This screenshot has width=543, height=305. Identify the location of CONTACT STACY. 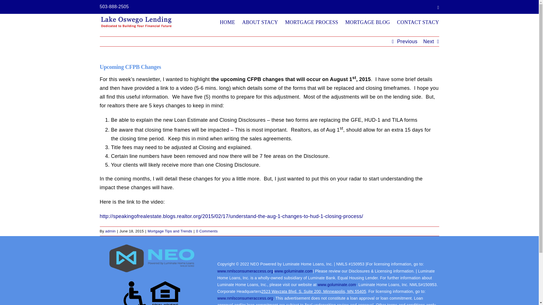
(418, 22).